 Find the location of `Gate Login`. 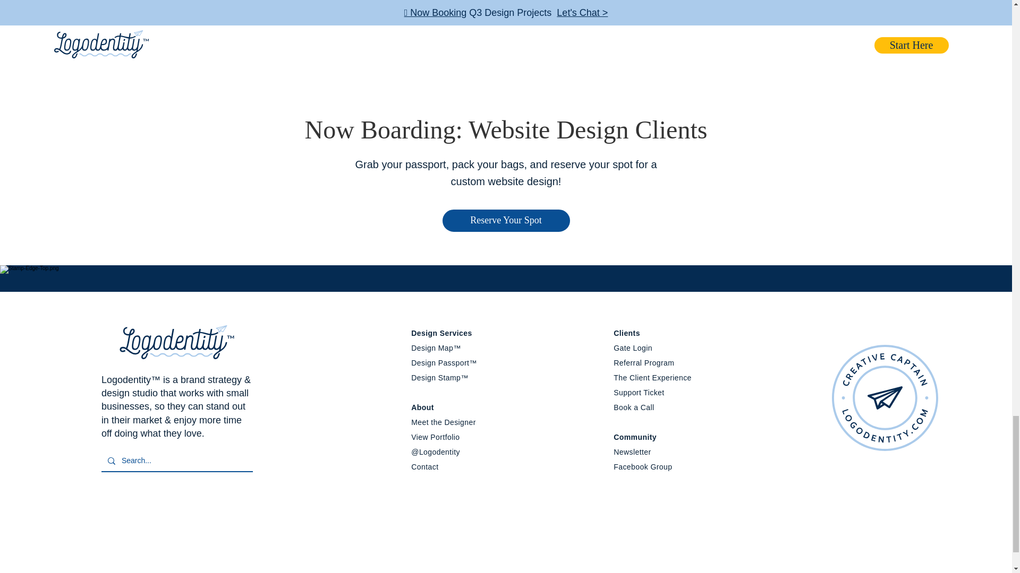

Gate Login is located at coordinates (633, 348).